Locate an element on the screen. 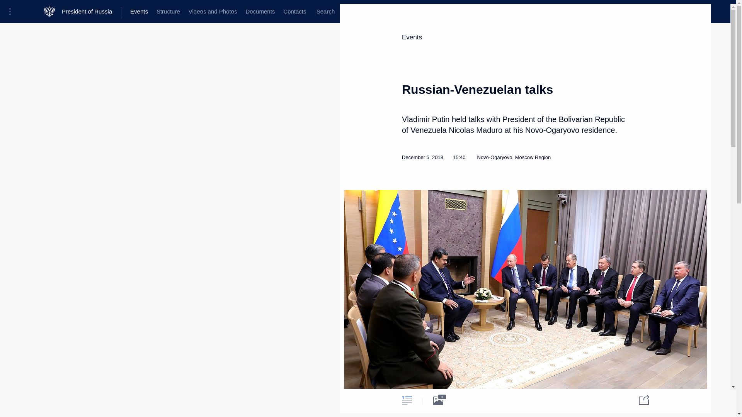  Videos and Photos is located at coordinates (213, 12).